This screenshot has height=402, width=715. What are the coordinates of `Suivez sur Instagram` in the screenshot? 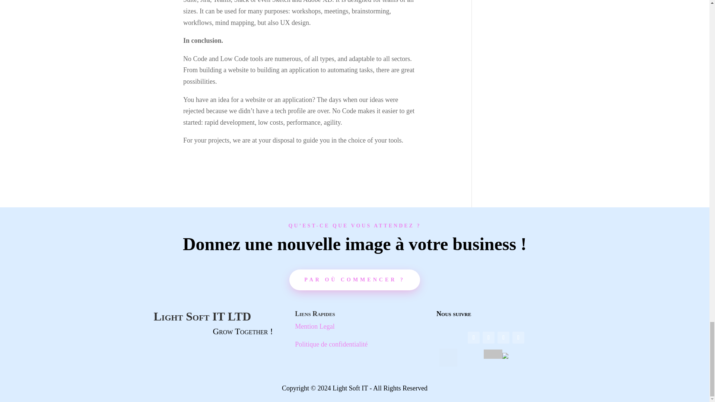 It's located at (503, 338).